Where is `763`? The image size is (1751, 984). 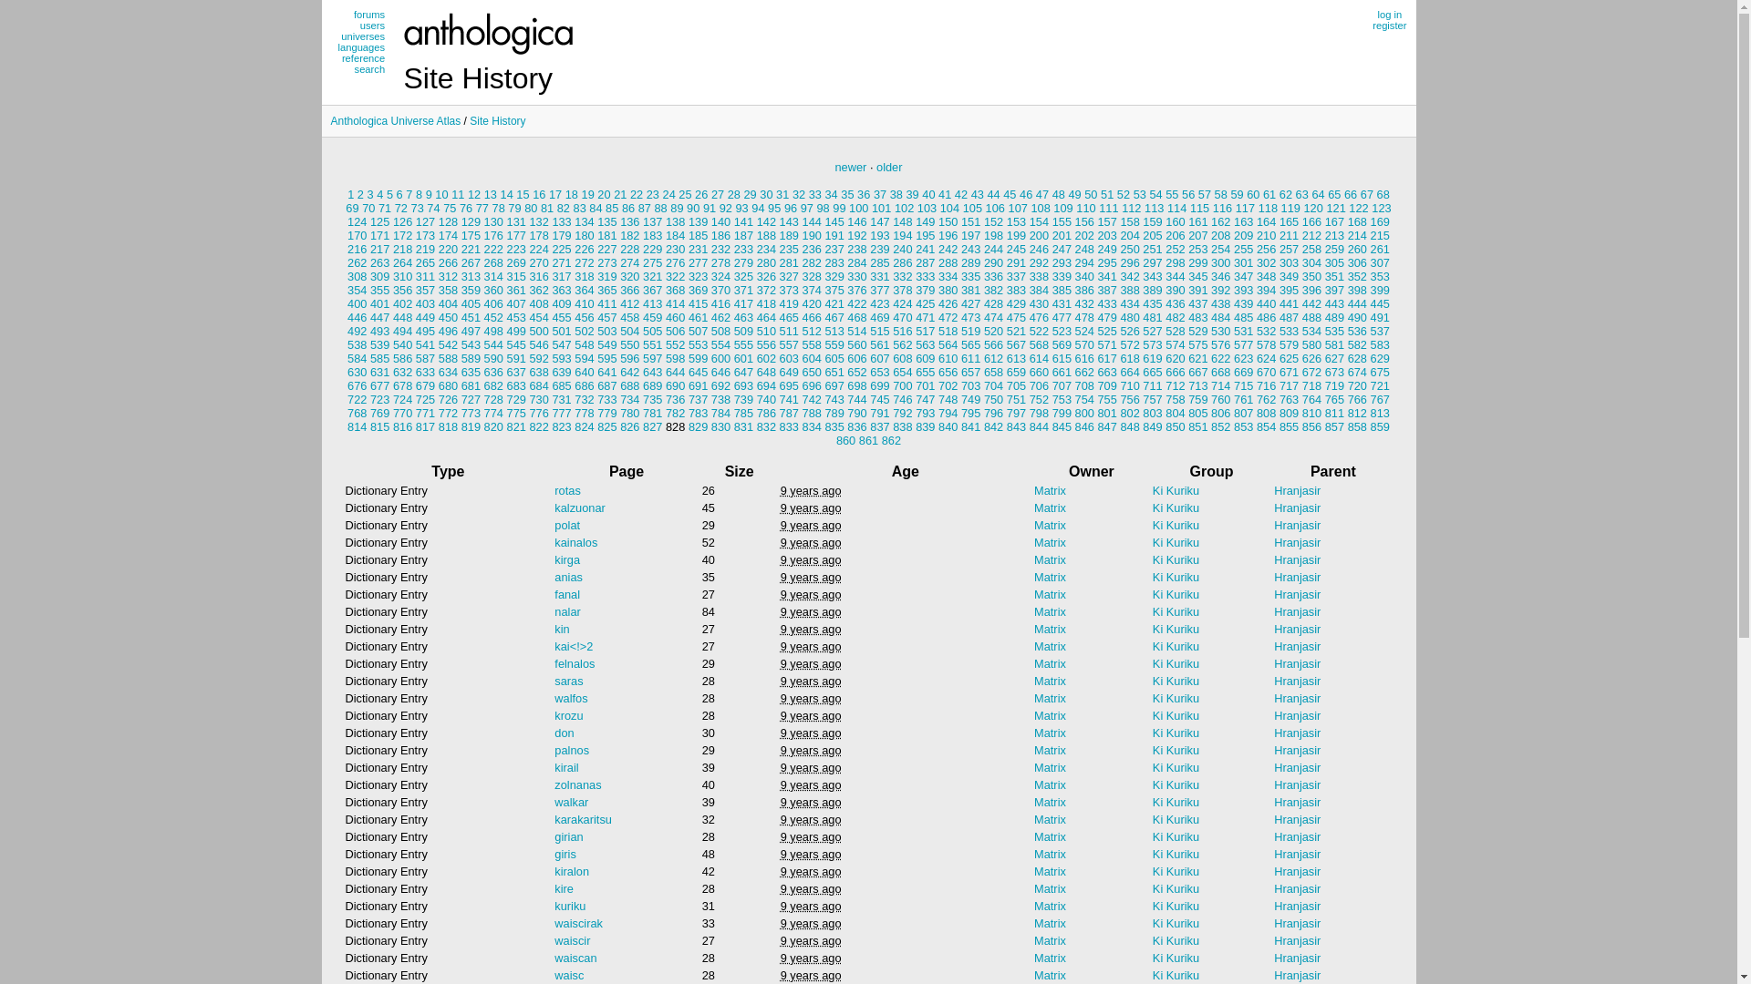
763 is located at coordinates (1290, 399).